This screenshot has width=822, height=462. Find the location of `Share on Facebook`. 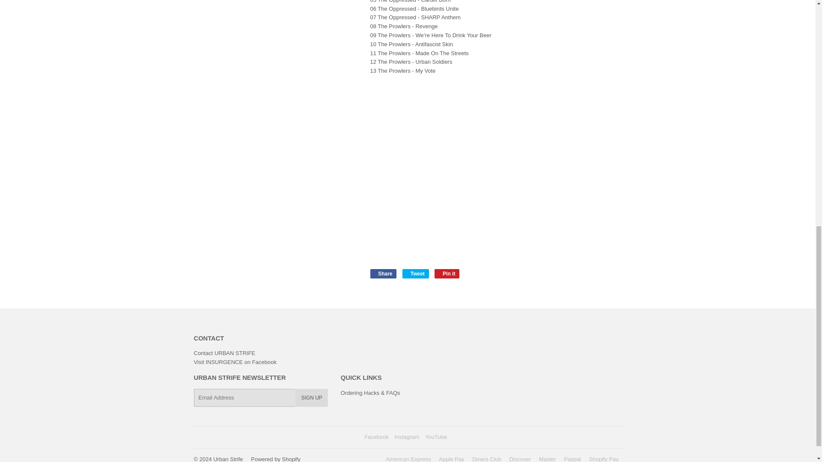

Share on Facebook is located at coordinates (383, 274).